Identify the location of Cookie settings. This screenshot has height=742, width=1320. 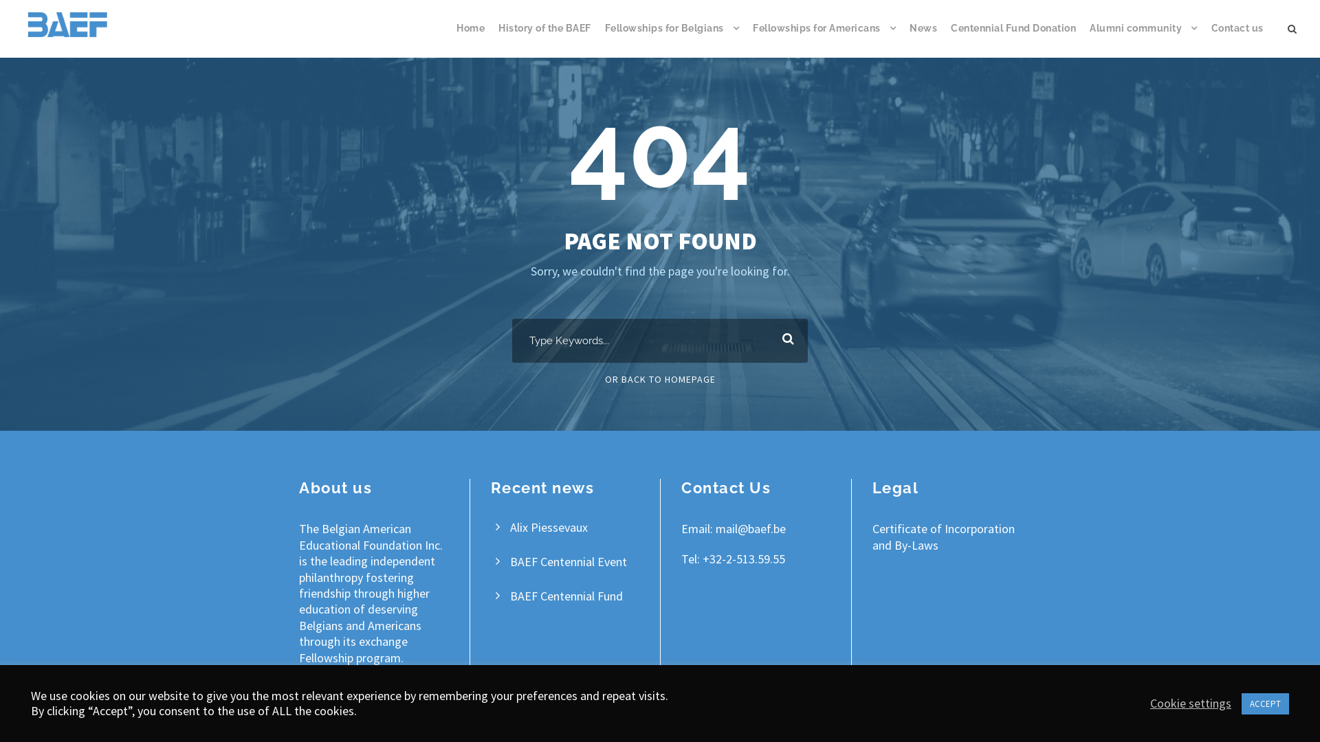
(1191, 704).